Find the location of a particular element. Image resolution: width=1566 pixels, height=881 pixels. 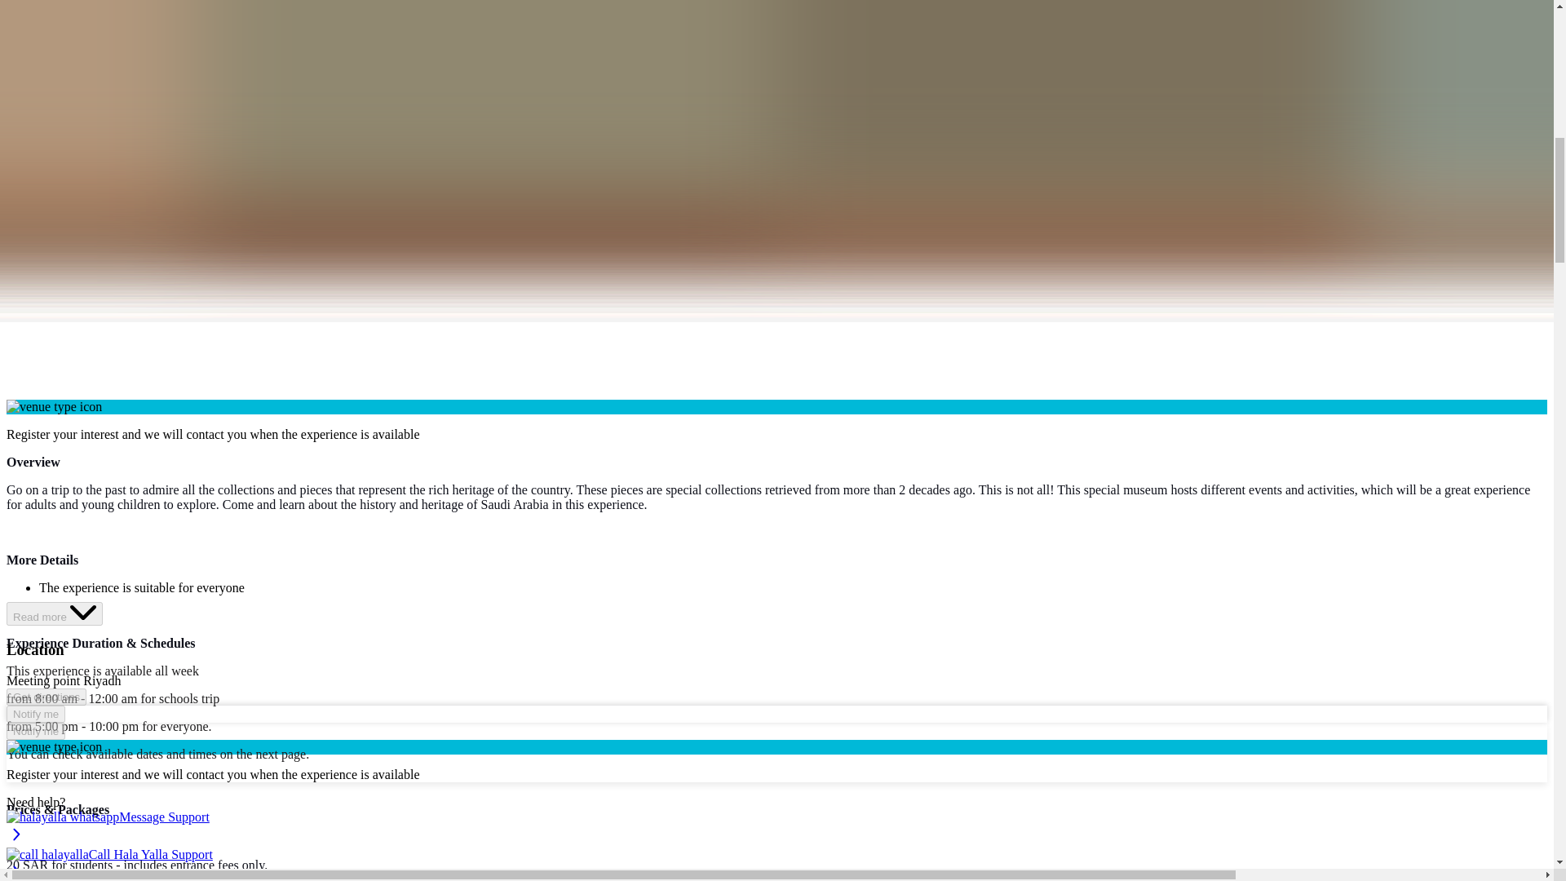

Get directions is located at coordinates (46, 697).